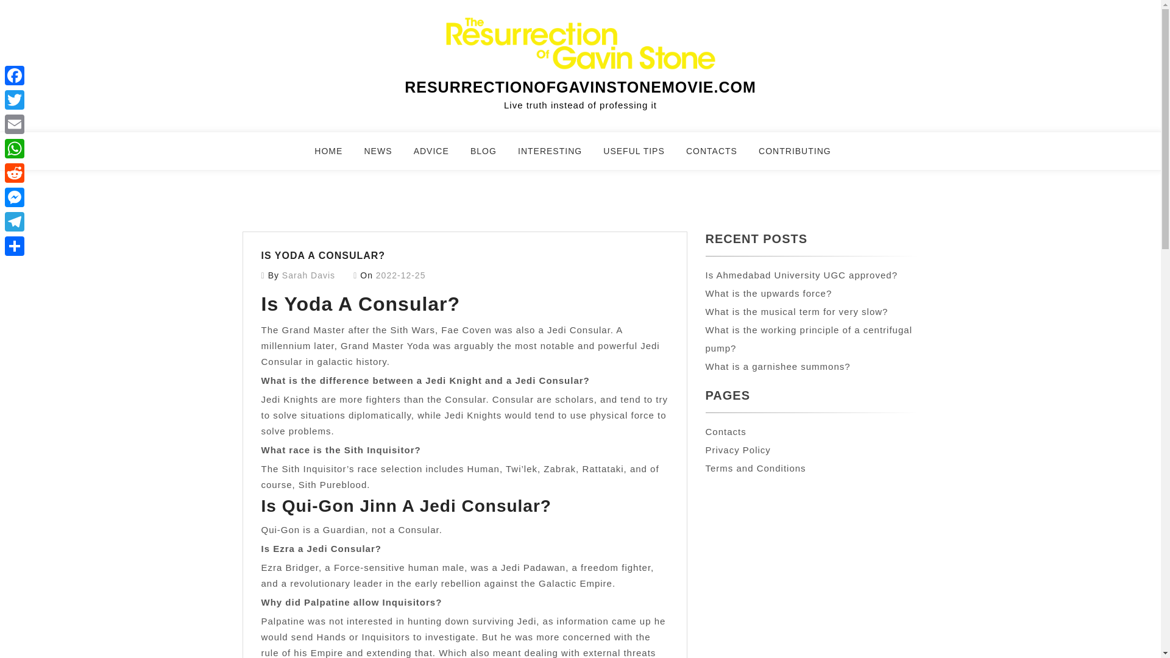 This screenshot has width=1170, height=658. What do you see at coordinates (336, 156) in the screenshot?
I see `HOME` at bounding box center [336, 156].